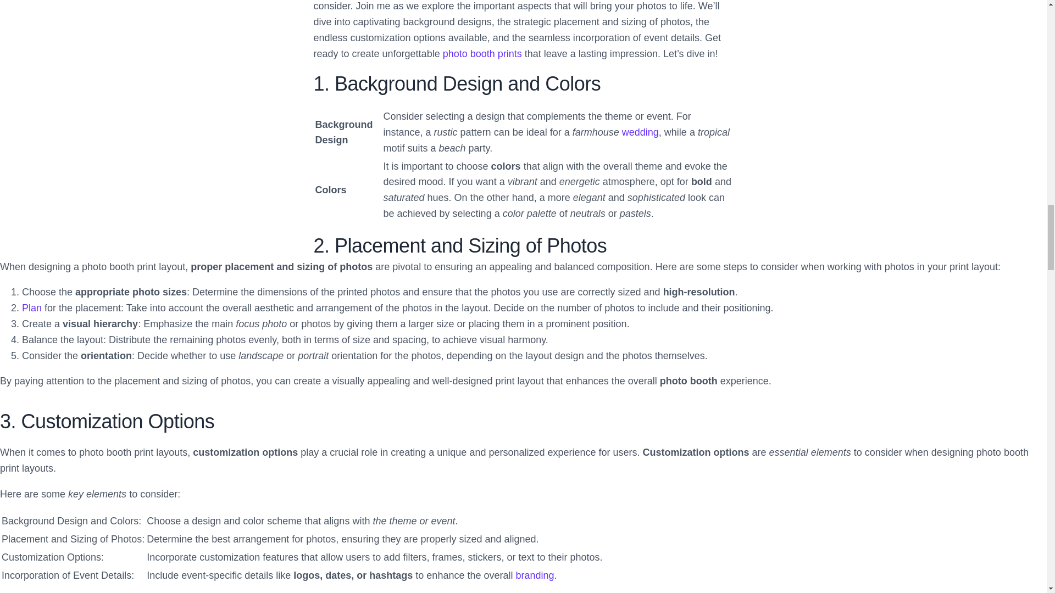  What do you see at coordinates (535, 575) in the screenshot?
I see `branding` at bounding box center [535, 575].